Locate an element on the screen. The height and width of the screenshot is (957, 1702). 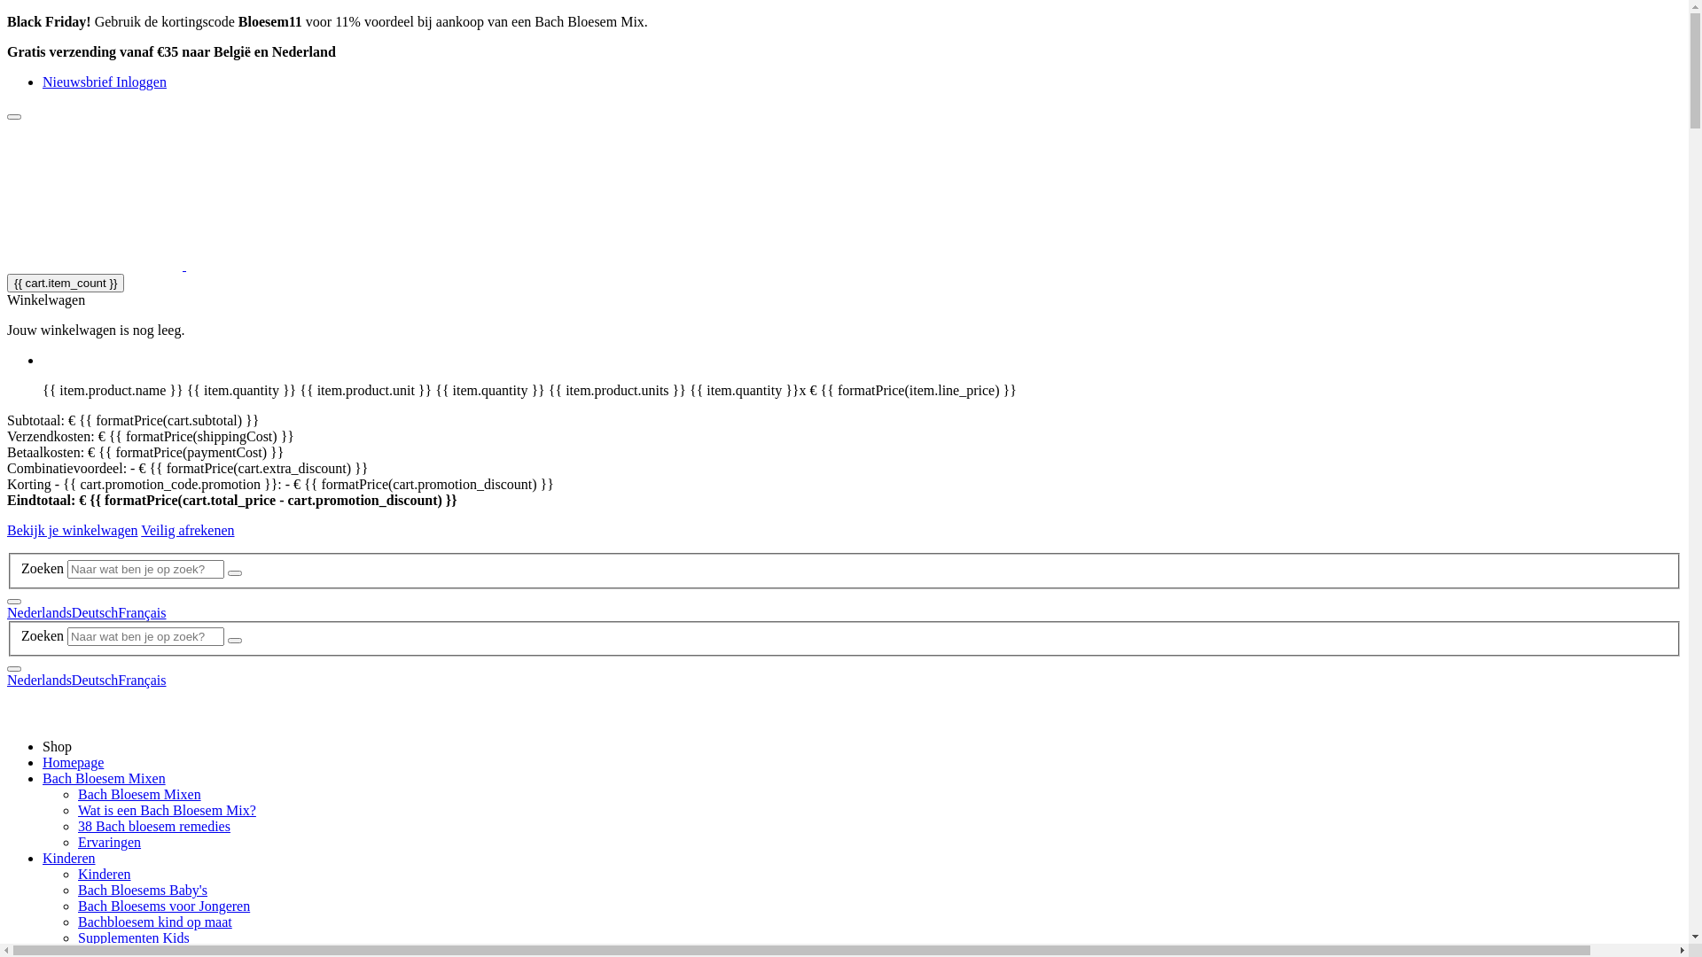
Supplementen Kids is located at coordinates (134, 938).